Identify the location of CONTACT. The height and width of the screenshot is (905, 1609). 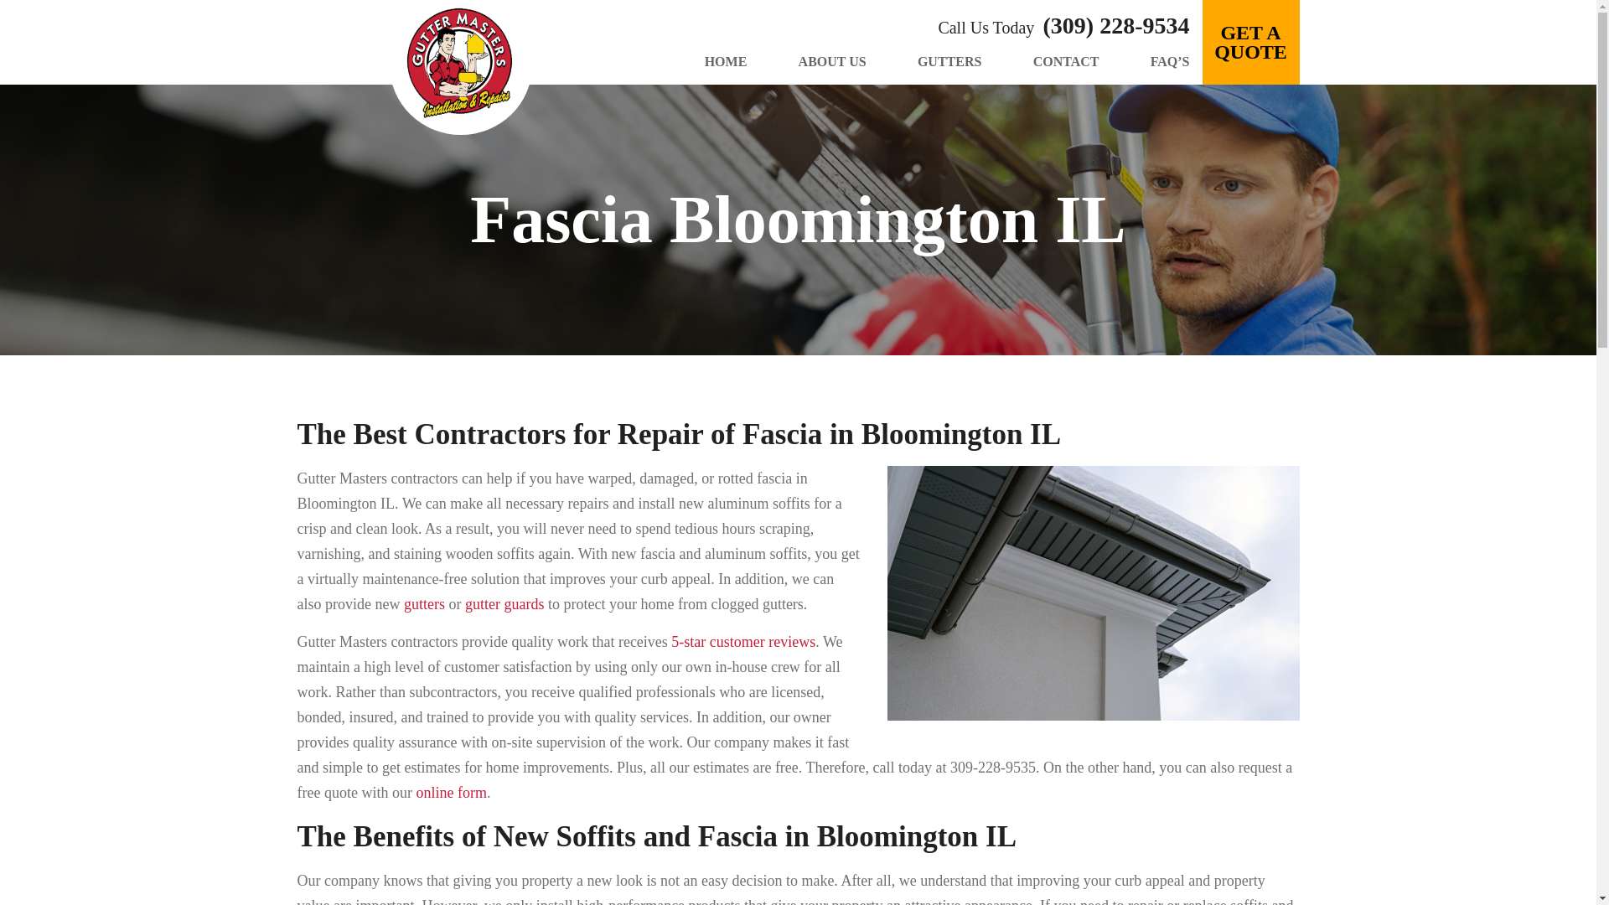
(1066, 61).